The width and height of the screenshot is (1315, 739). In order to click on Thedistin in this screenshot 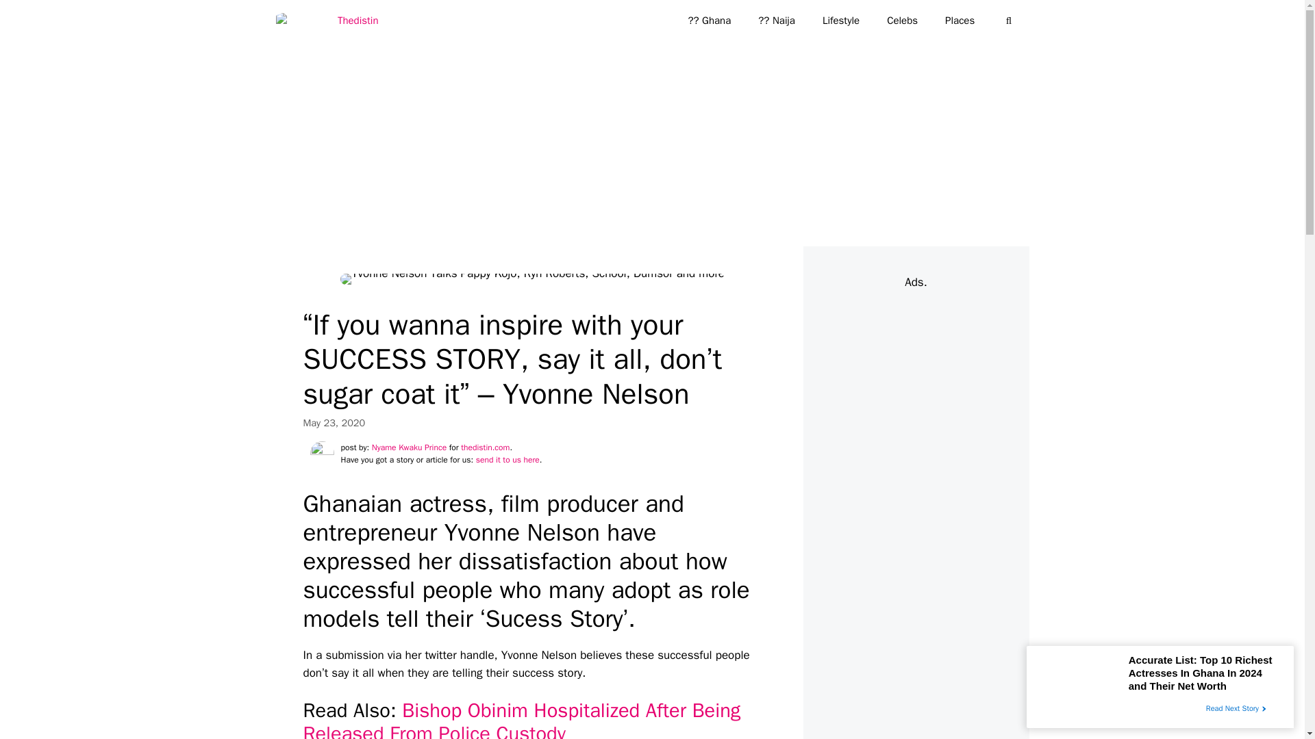, I will do `click(326, 21)`.